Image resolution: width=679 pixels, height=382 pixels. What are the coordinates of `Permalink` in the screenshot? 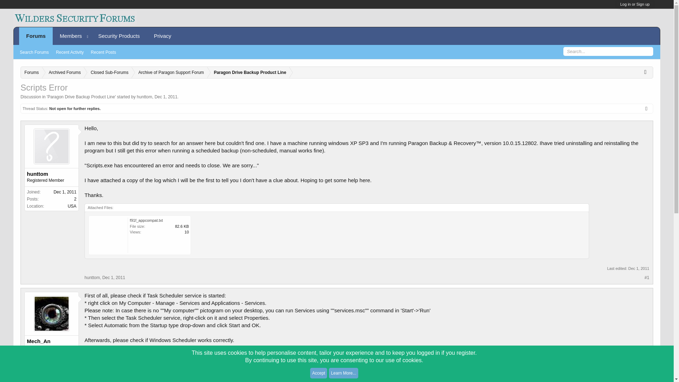 It's located at (116, 366).